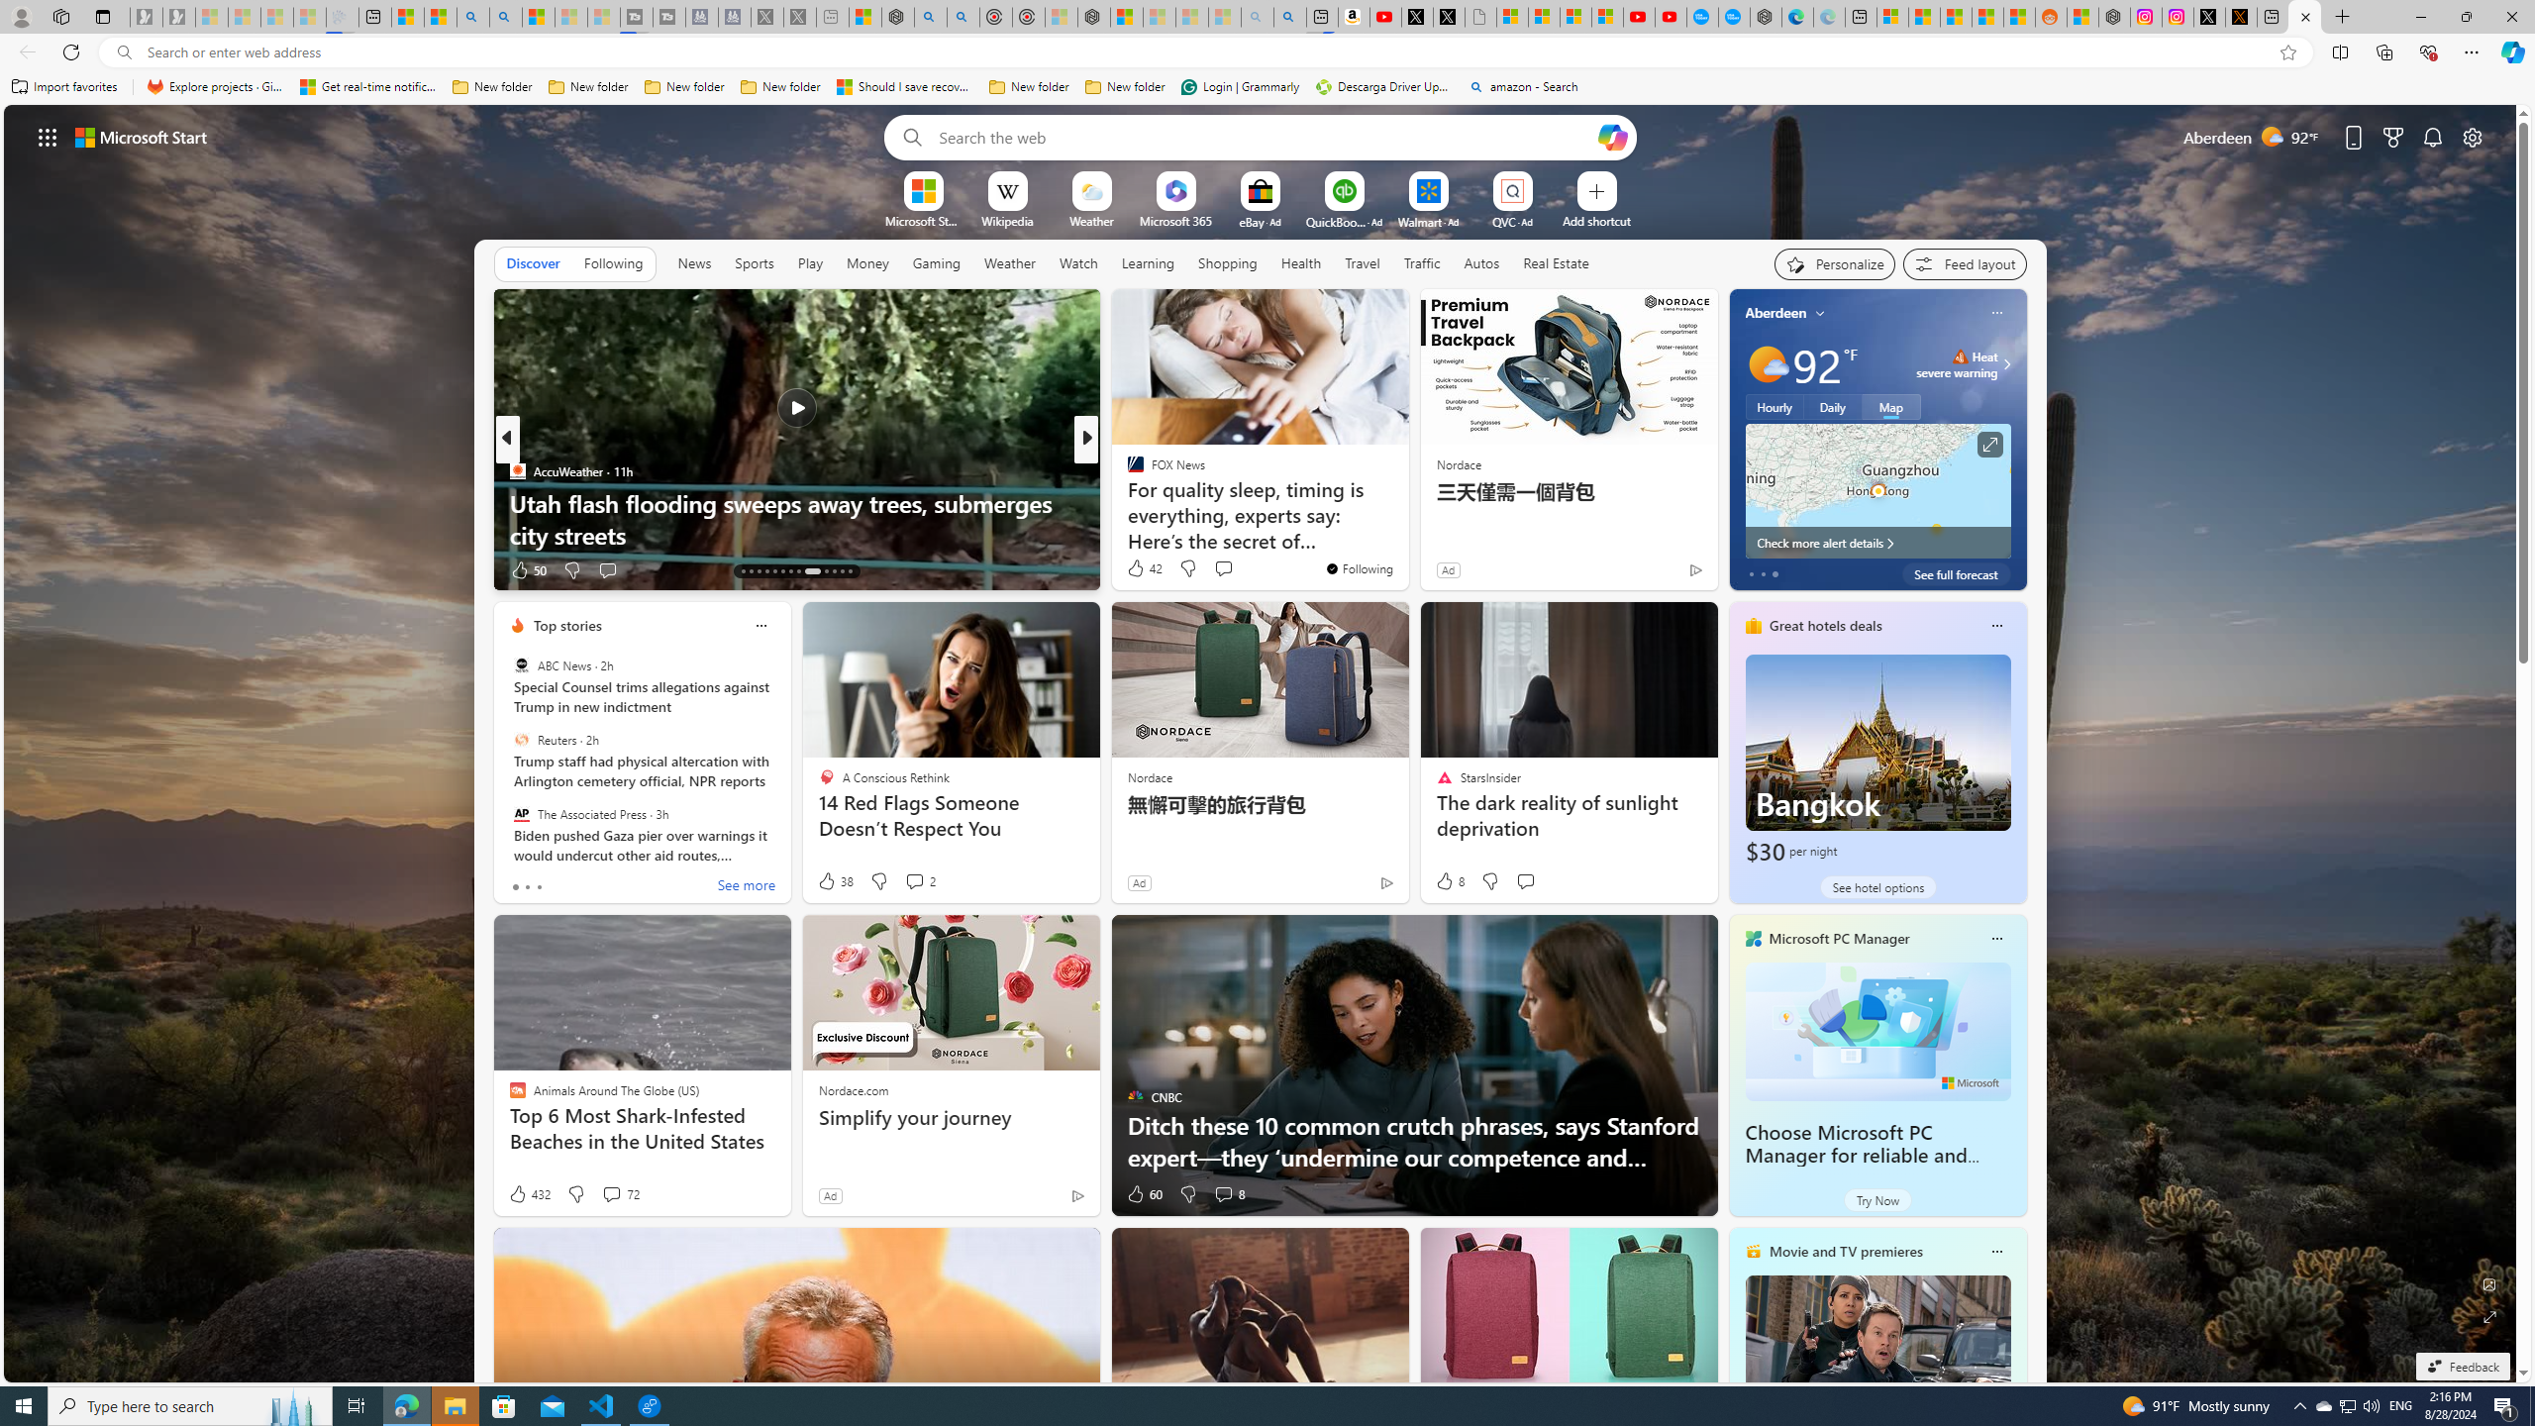  What do you see at coordinates (1262, 743) in the screenshot?
I see `AutomationID: backgroundImagePicture` at bounding box center [1262, 743].